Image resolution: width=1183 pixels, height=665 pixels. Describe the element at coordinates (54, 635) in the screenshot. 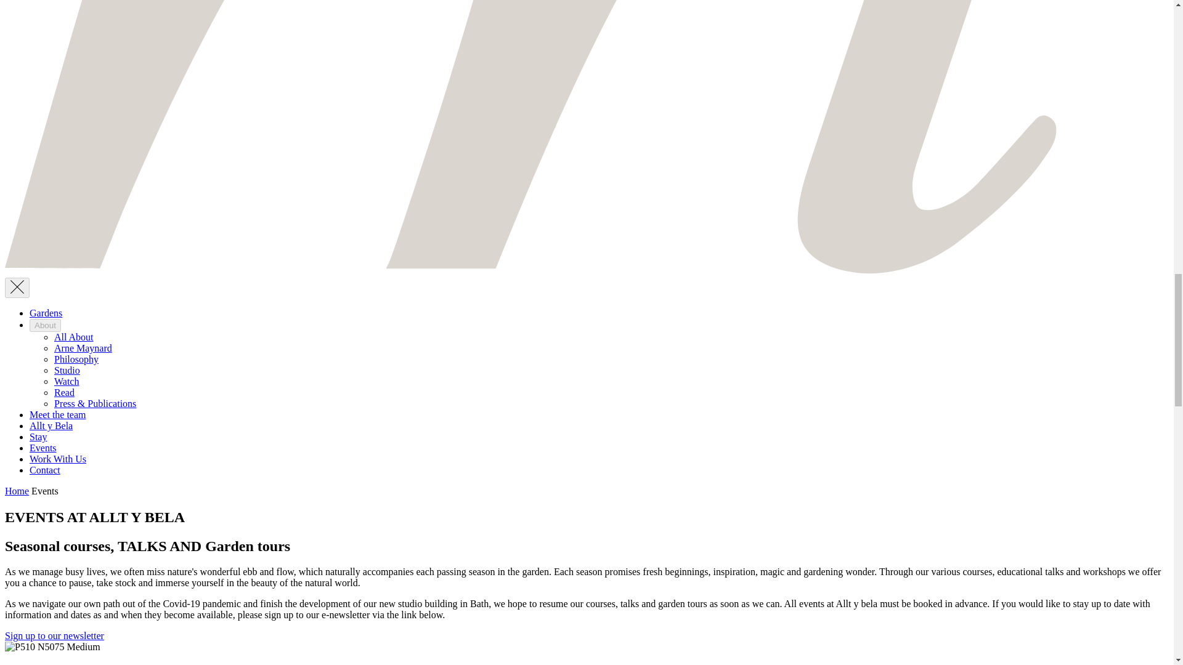

I see `Sign up to our newsletter` at that location.